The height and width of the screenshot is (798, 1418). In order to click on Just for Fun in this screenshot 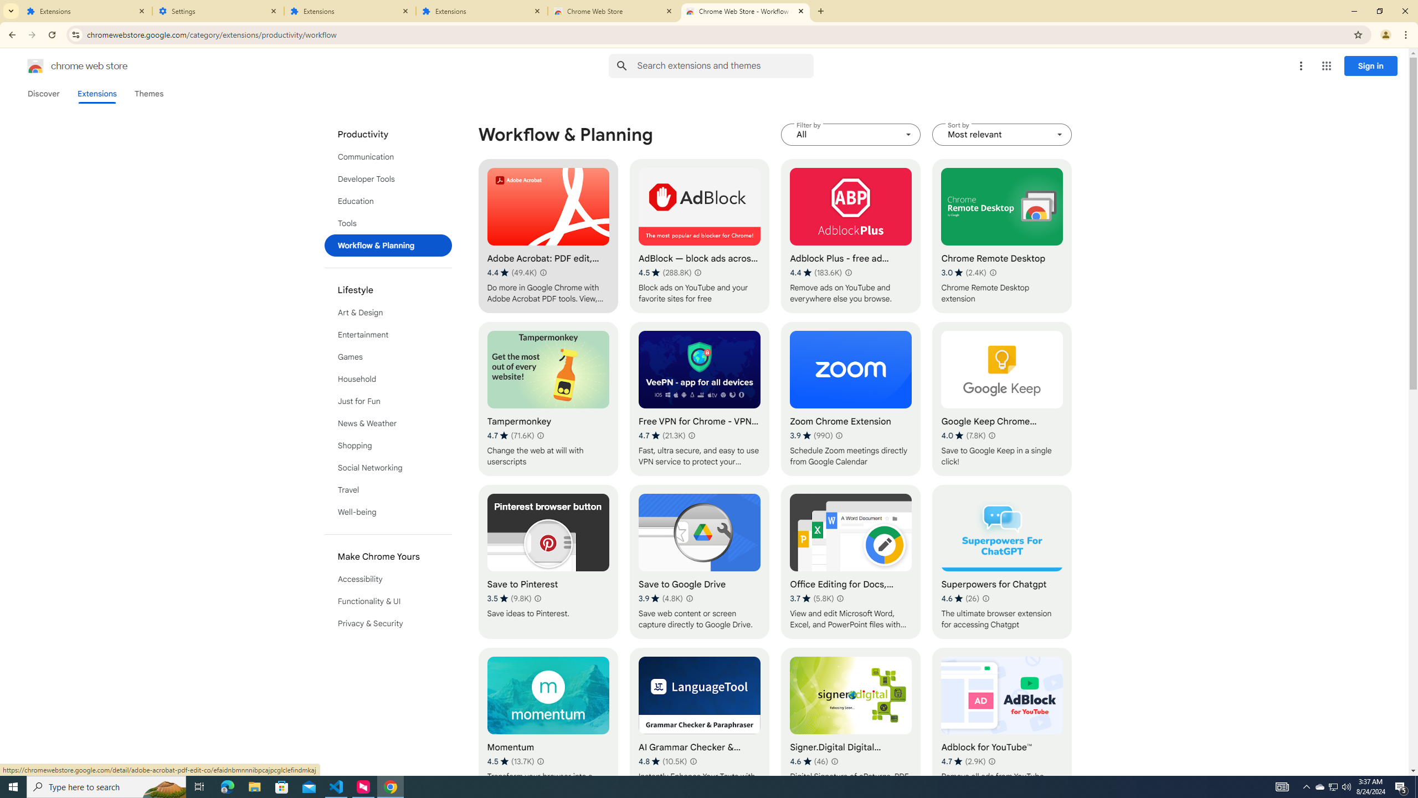, I will do `click(388, 401)`.